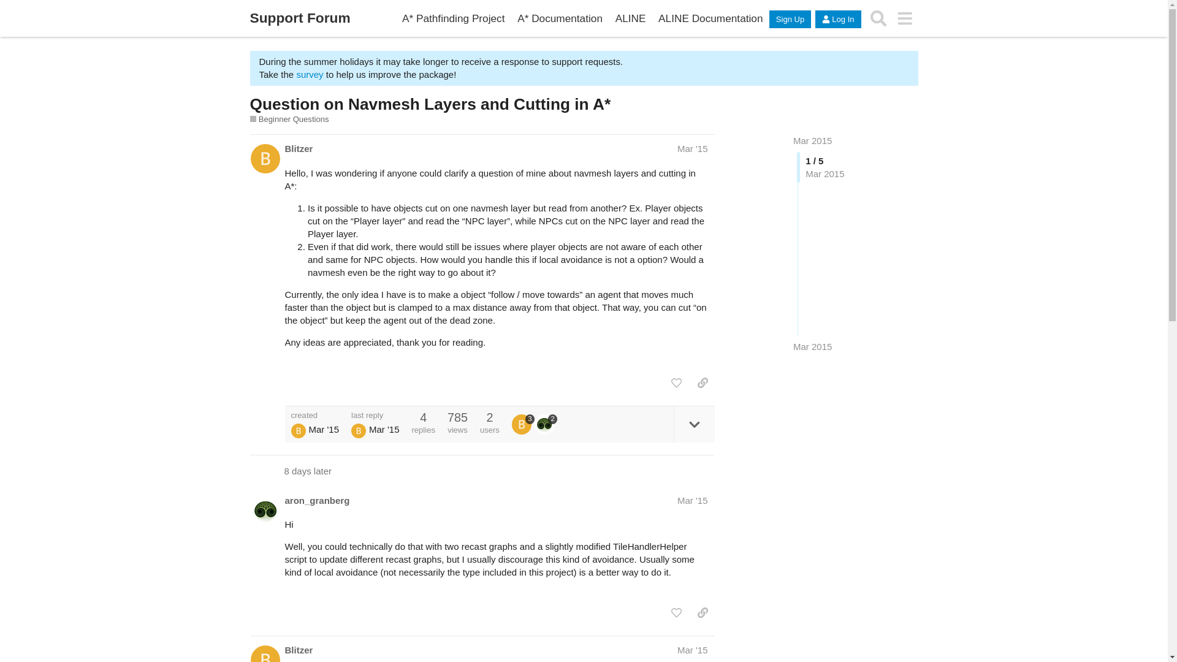 This screenshot has height=662, width=1177. What do you see at coordinates (878, 18) in the screenshot?
I see `Search` at bounding box center [878, 18].